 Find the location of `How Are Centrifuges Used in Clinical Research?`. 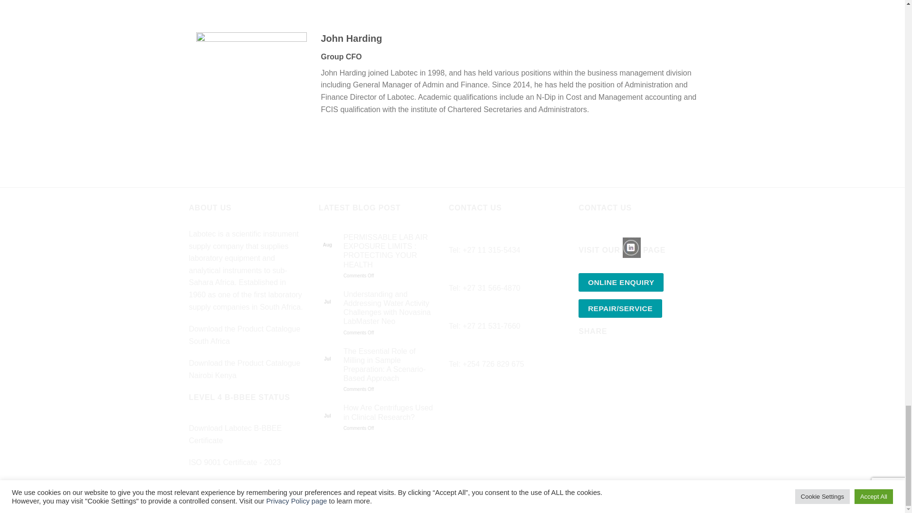

How Are Centrifuges Used in Clinical Research? is located at coordinates (389, 412).